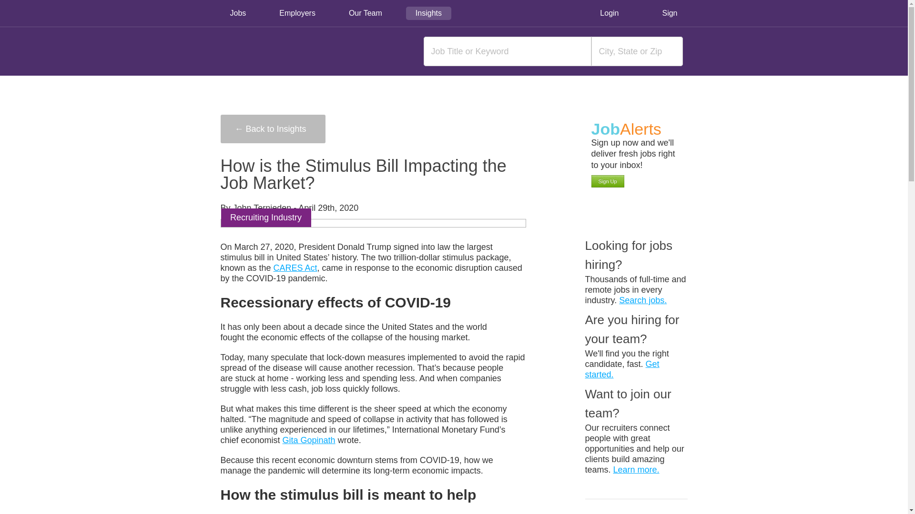  I want to click on Insights, so click(428, 13).